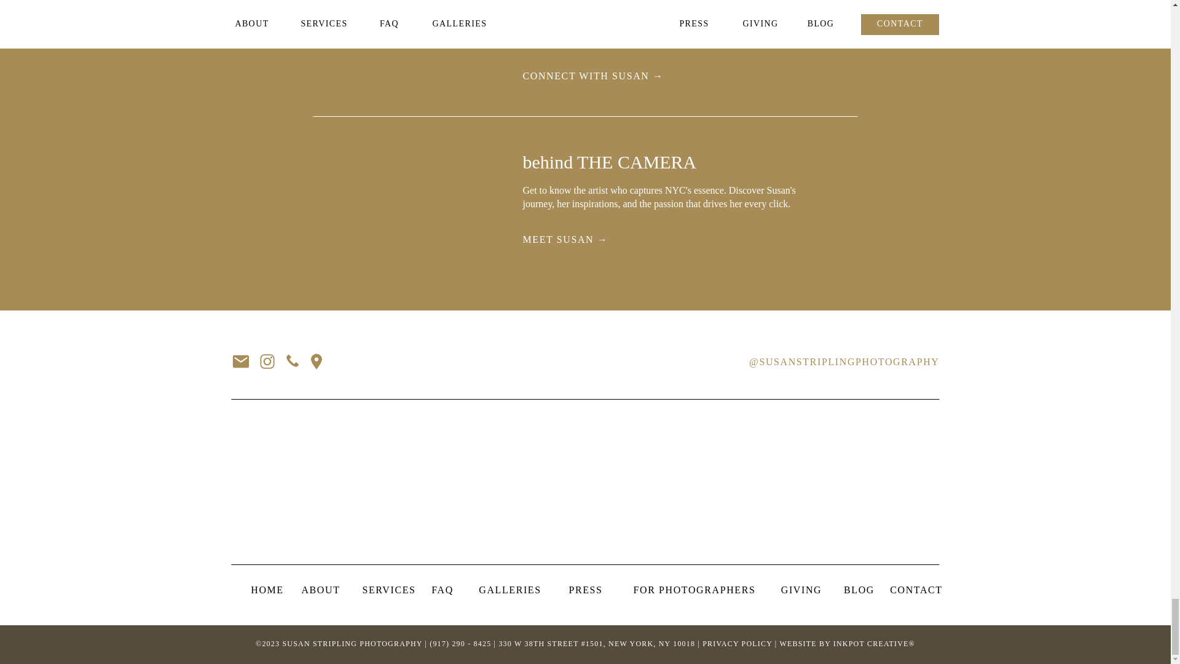 This screenshot has height=664, width=1180. What do you see at coordinates (267, 591) in the screenshot?
I see `HOME` at bounding box center [267, 591].